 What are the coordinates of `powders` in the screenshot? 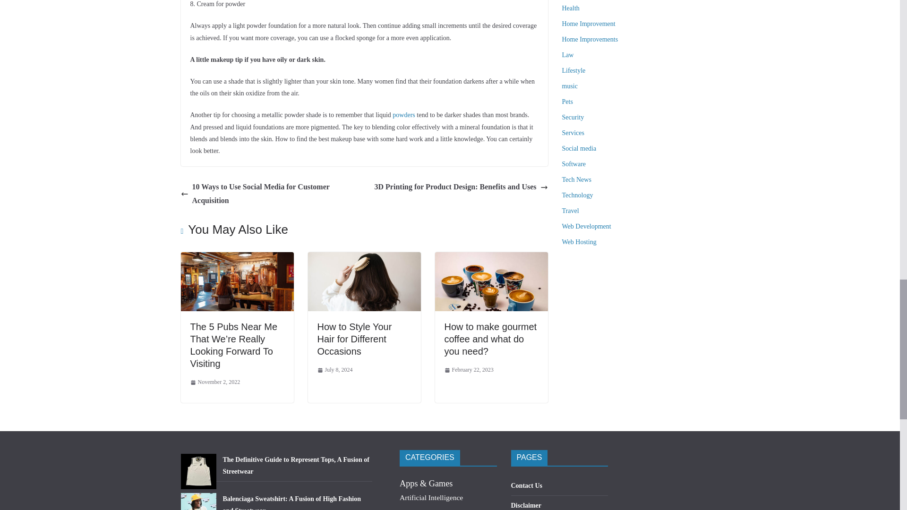 It's located at (404, 115).